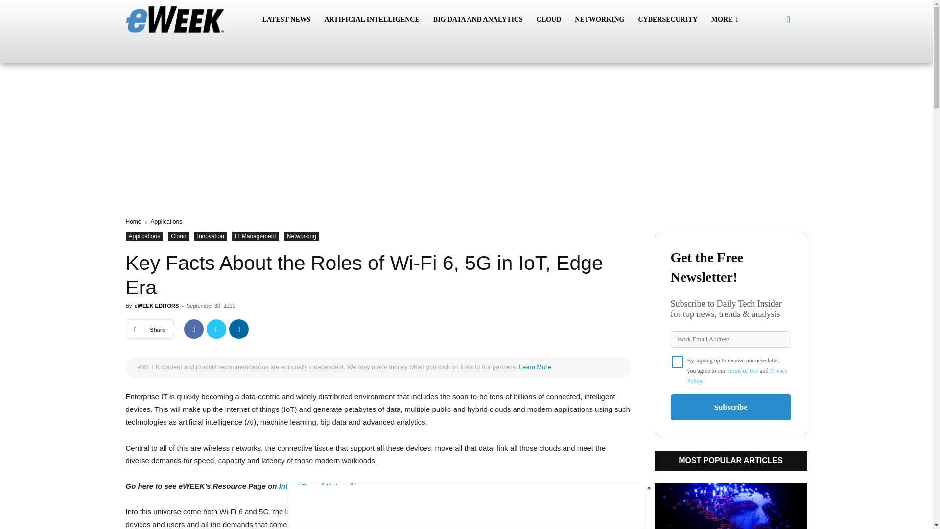 This screenshot has height=529, width=940. I want to click on LATEST NEWS, so click(286, 20).